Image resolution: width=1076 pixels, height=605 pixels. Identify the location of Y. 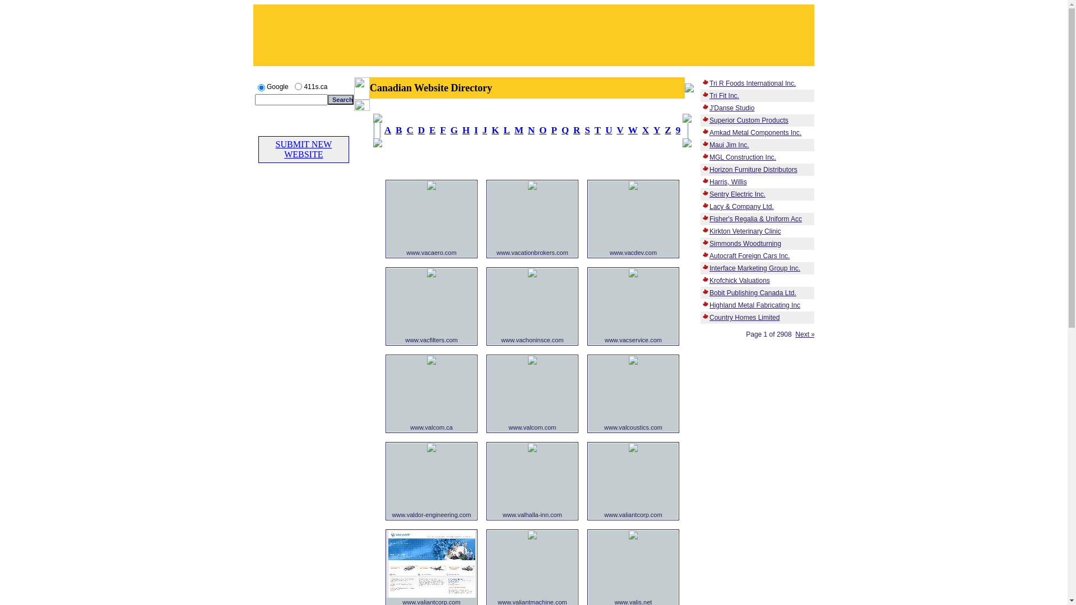
(657, 130).